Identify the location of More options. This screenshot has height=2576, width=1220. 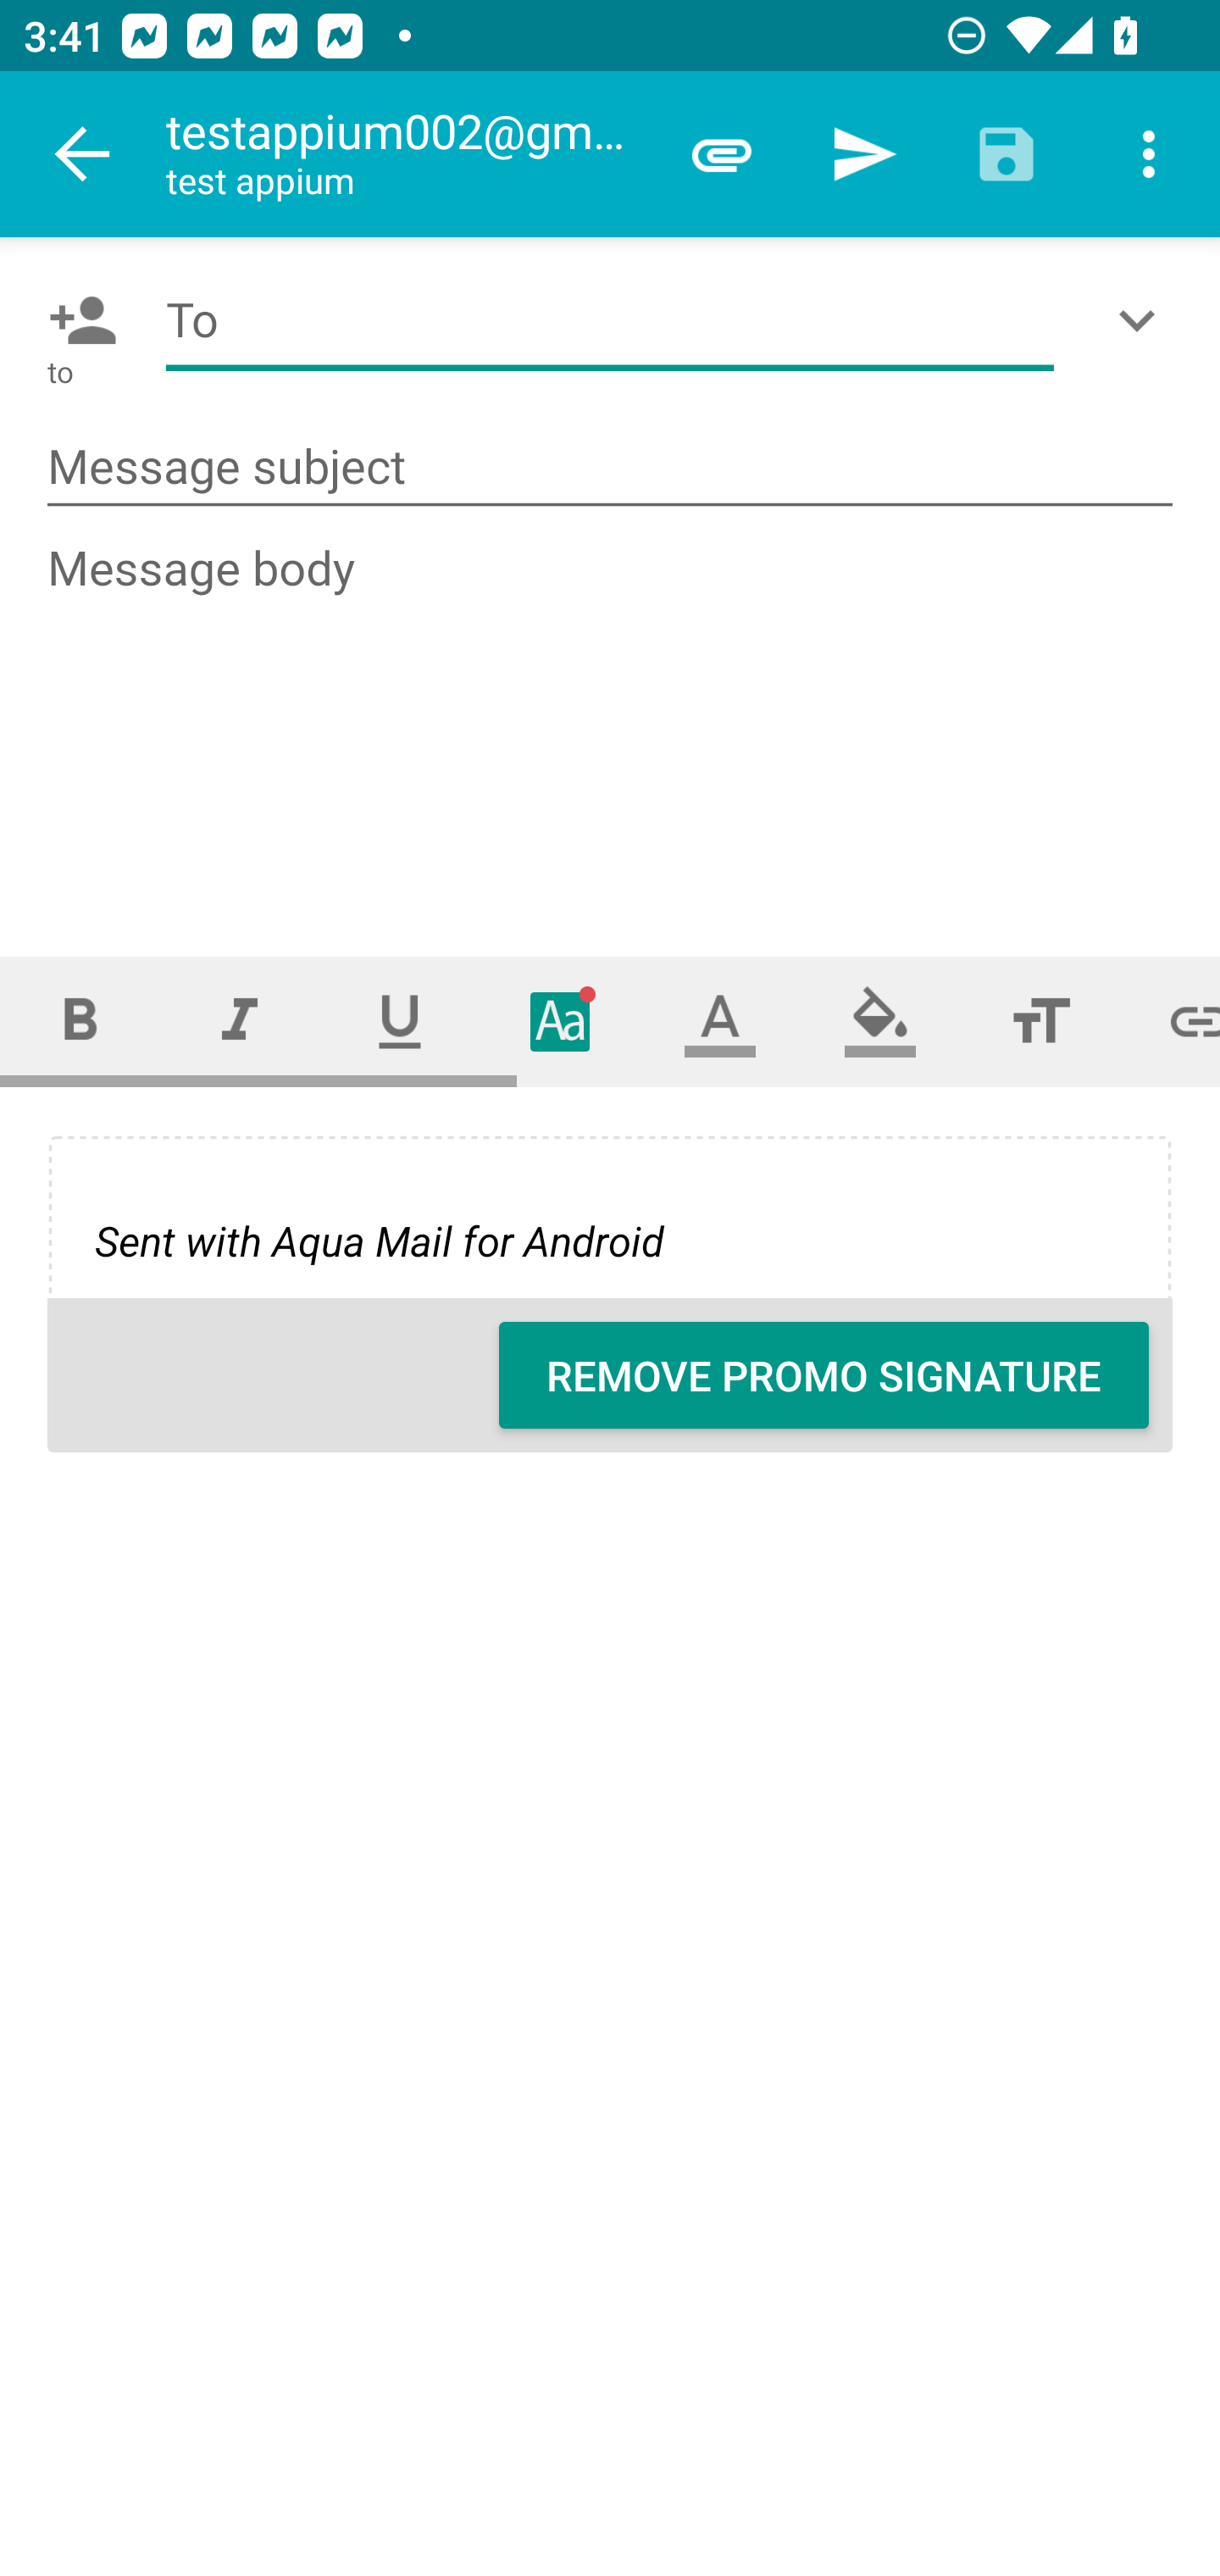
(1149, 154).